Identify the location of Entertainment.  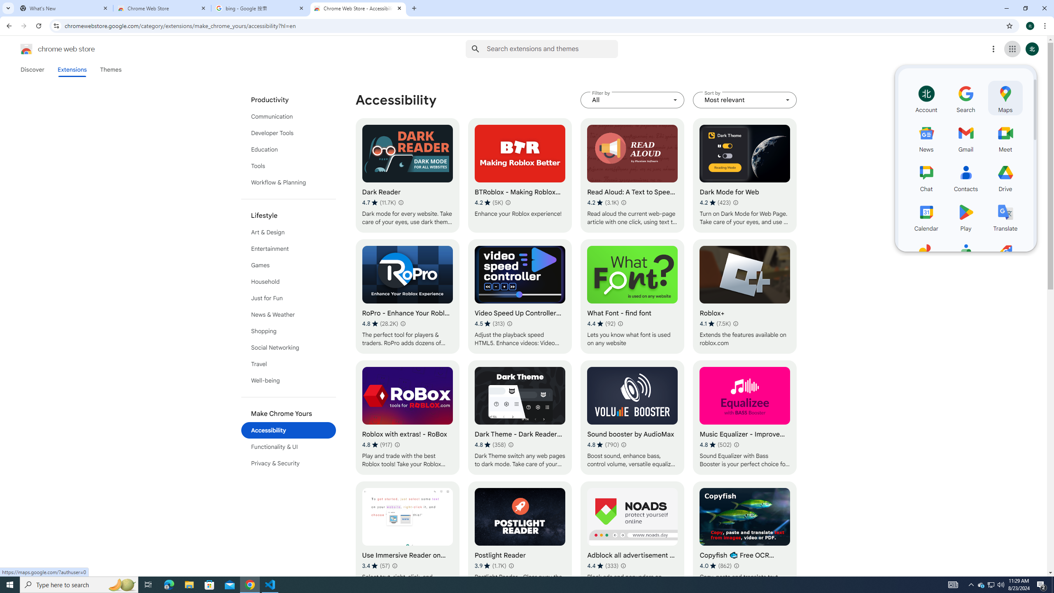
(289, 249).